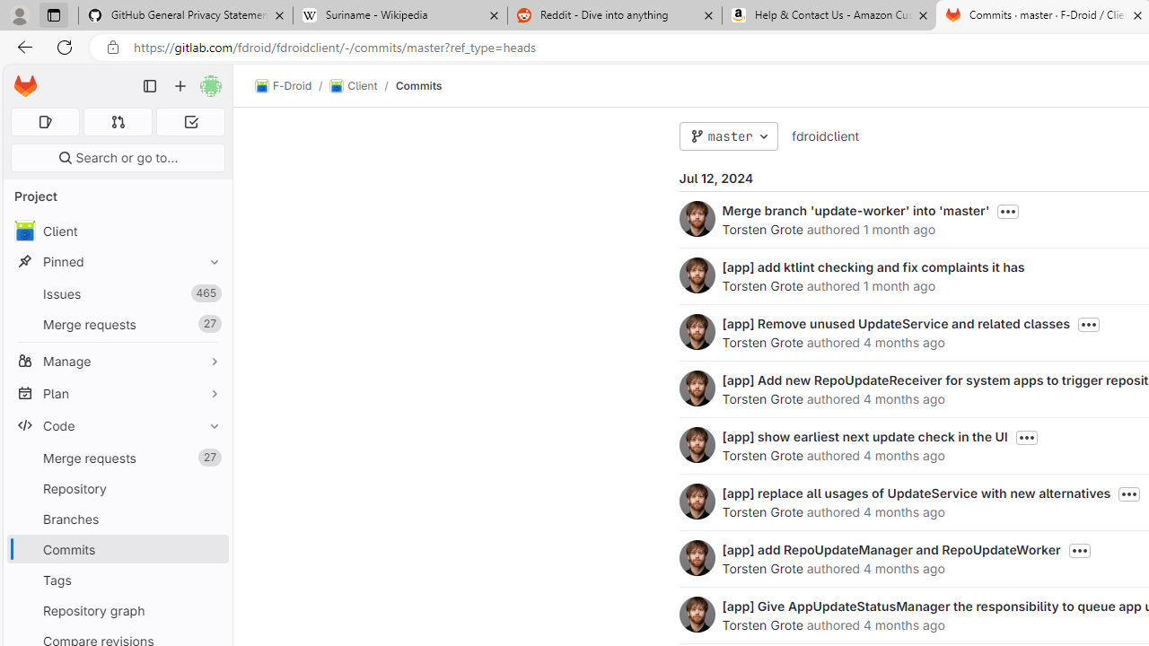  I want to click on Toggle commit description, so click(1079, 551).